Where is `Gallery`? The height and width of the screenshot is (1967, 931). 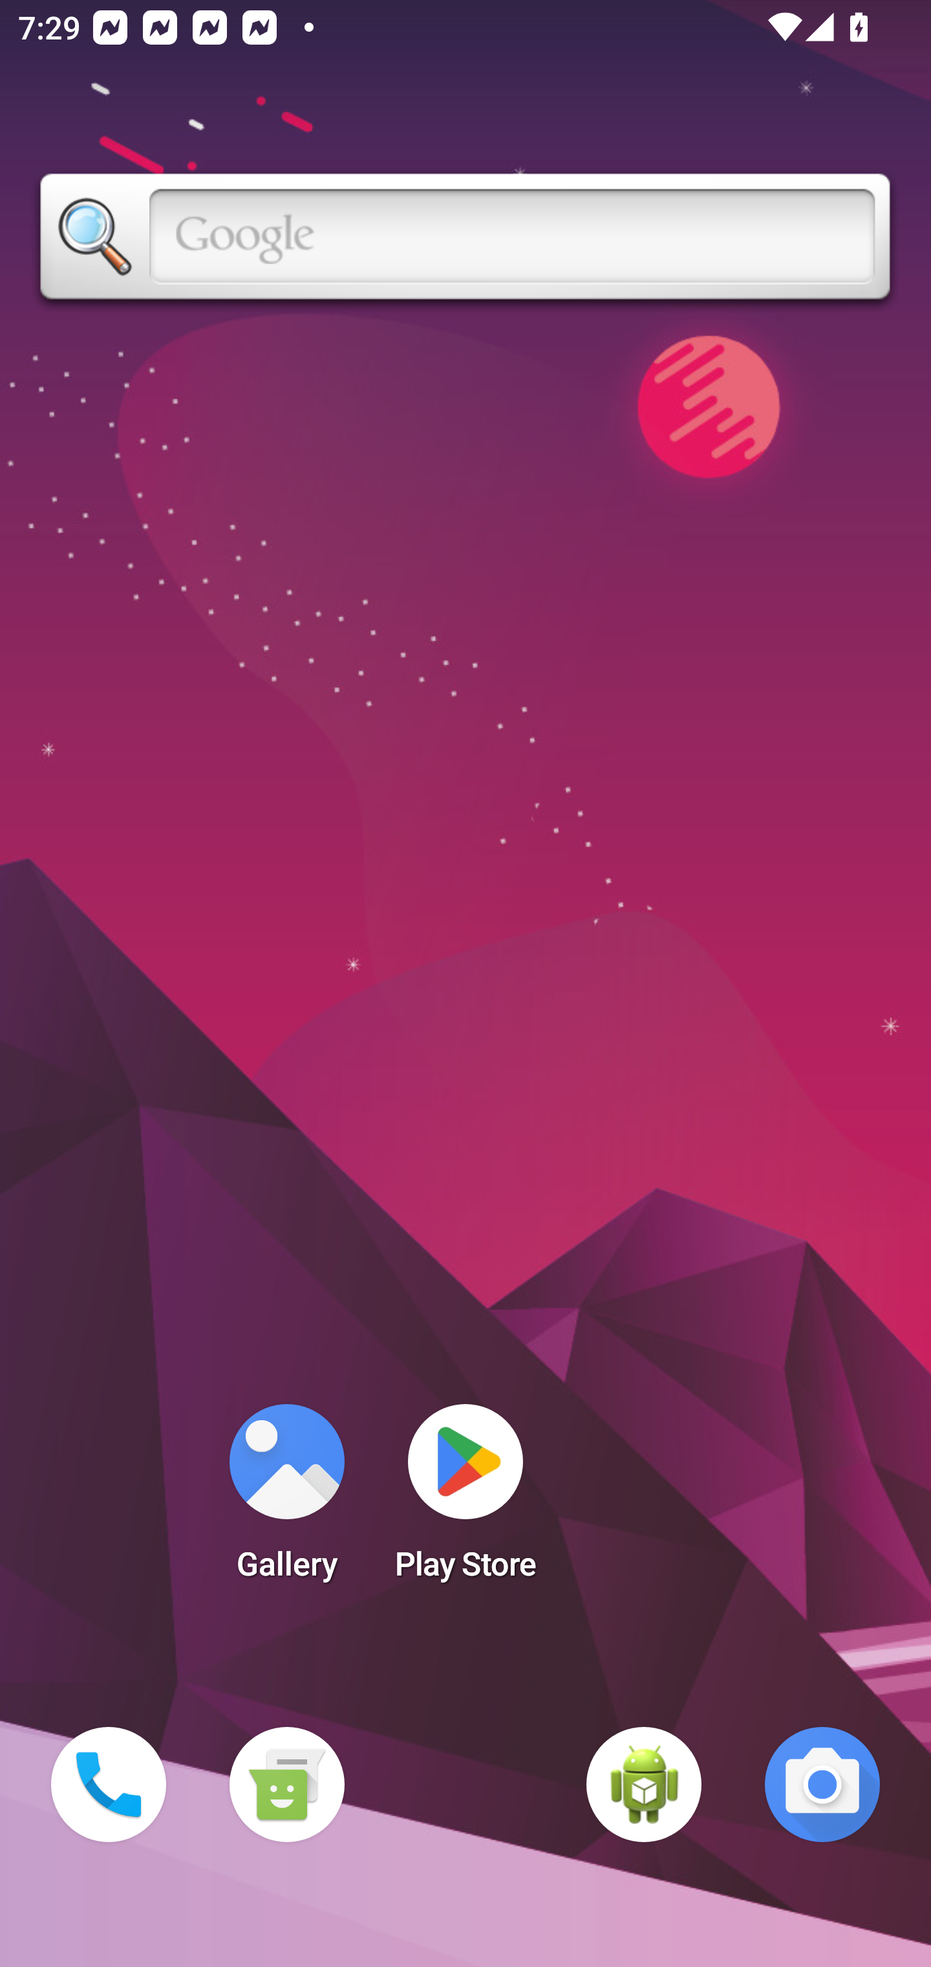 Gallery is located at coordinates (286, 1500).